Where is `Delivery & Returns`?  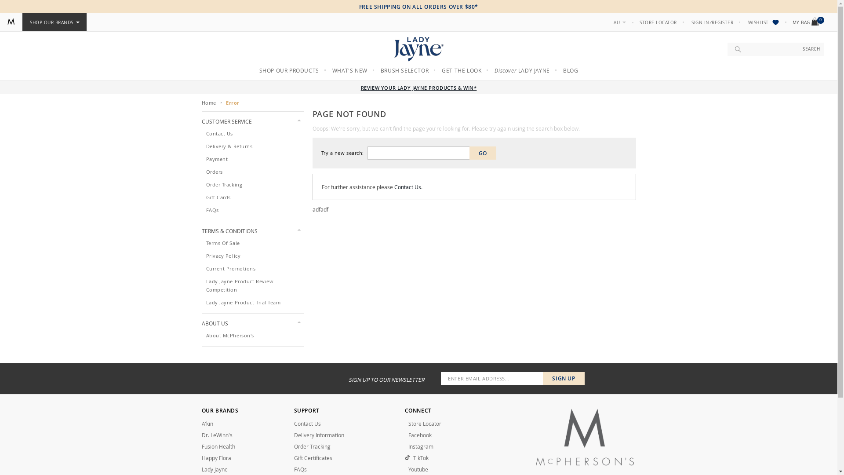 Delivery & Returns is located at coordinates (229, 146).